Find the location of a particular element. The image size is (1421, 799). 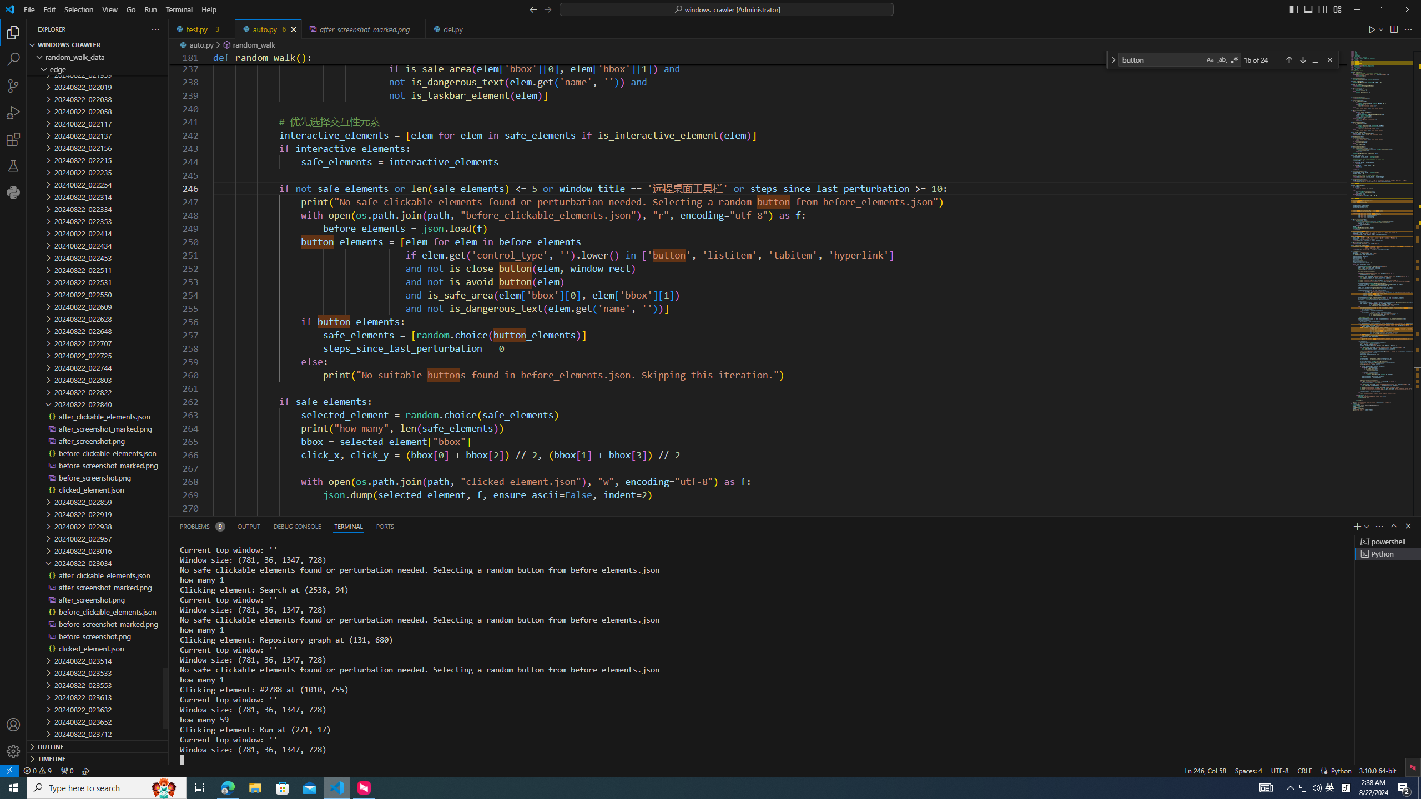

Ln 246, Col 58 is located at coordinates (1206, 770).